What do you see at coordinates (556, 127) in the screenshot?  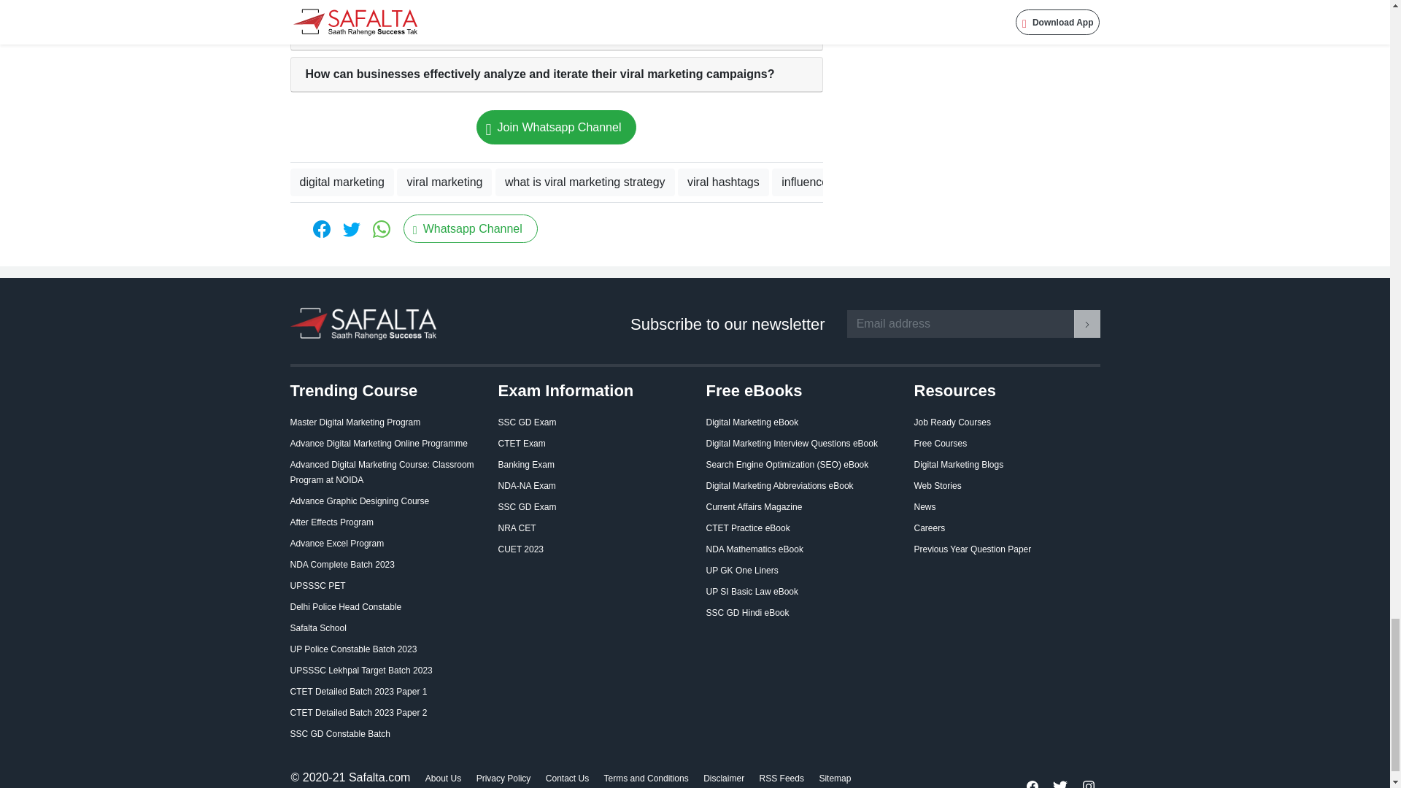 I see `follow our whatsapp channel` at bounding box center [556, 127].